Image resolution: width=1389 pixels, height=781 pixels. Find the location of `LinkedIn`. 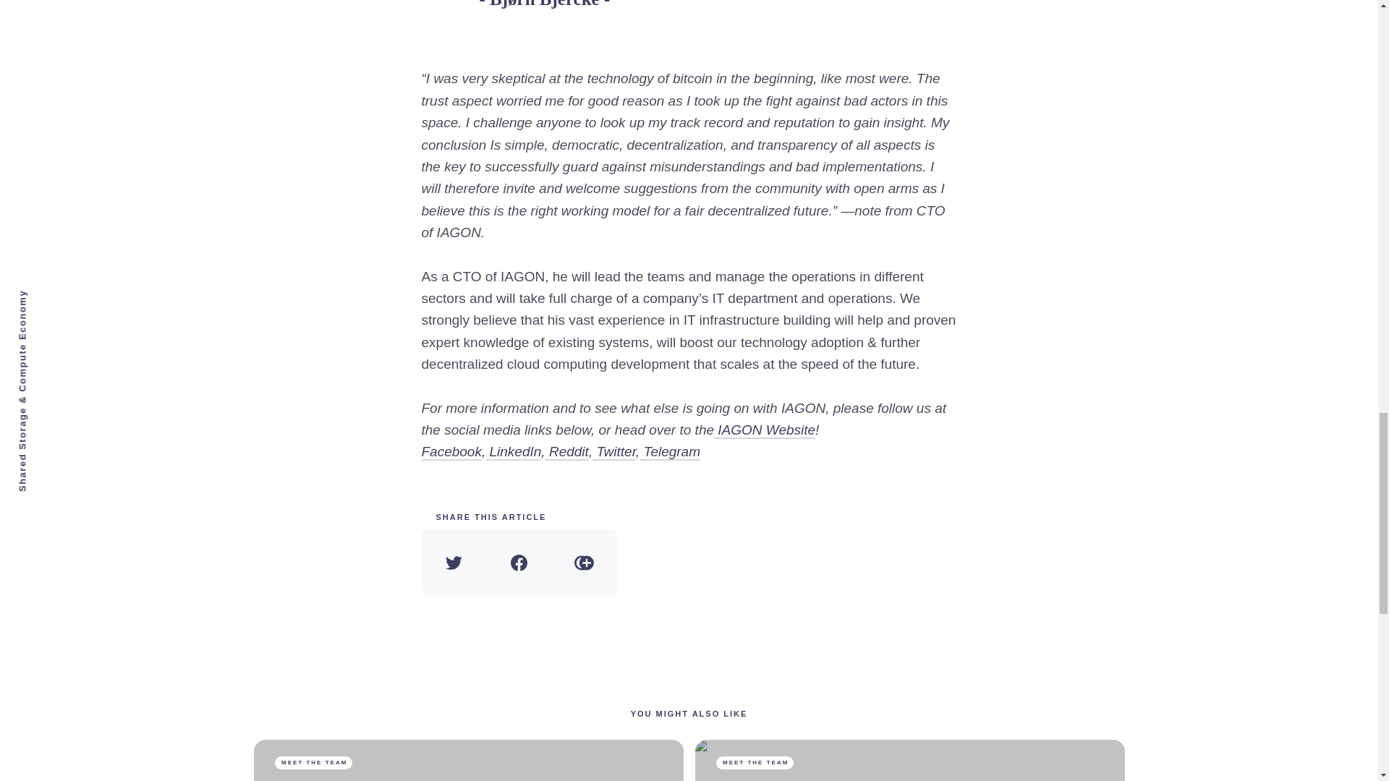

LinkedIn is located at coordinates (513, 453).